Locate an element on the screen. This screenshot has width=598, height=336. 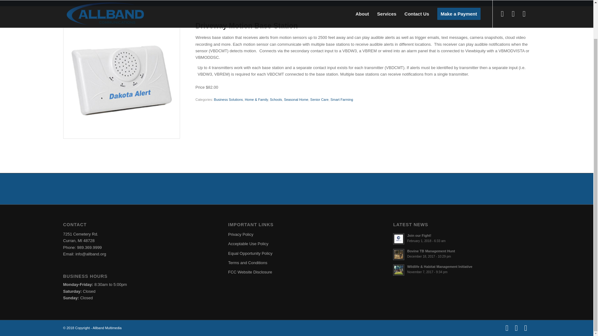
Smart Farming is located at coordinates (342, 100).